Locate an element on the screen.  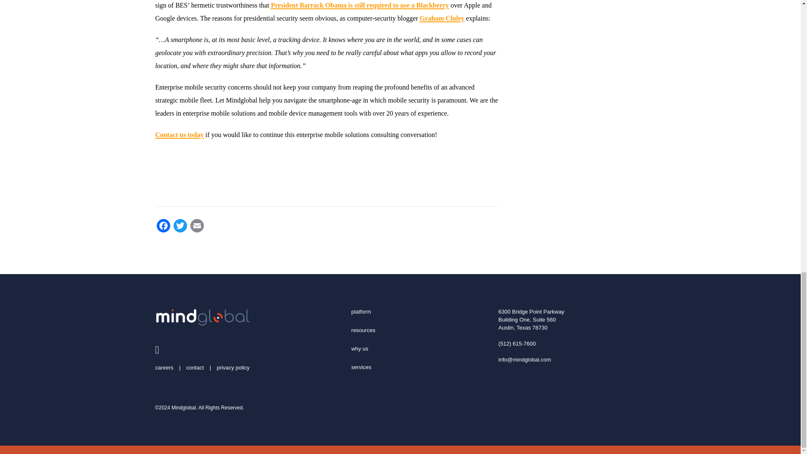
Graham Cluley is located at coordinates (442, 17).